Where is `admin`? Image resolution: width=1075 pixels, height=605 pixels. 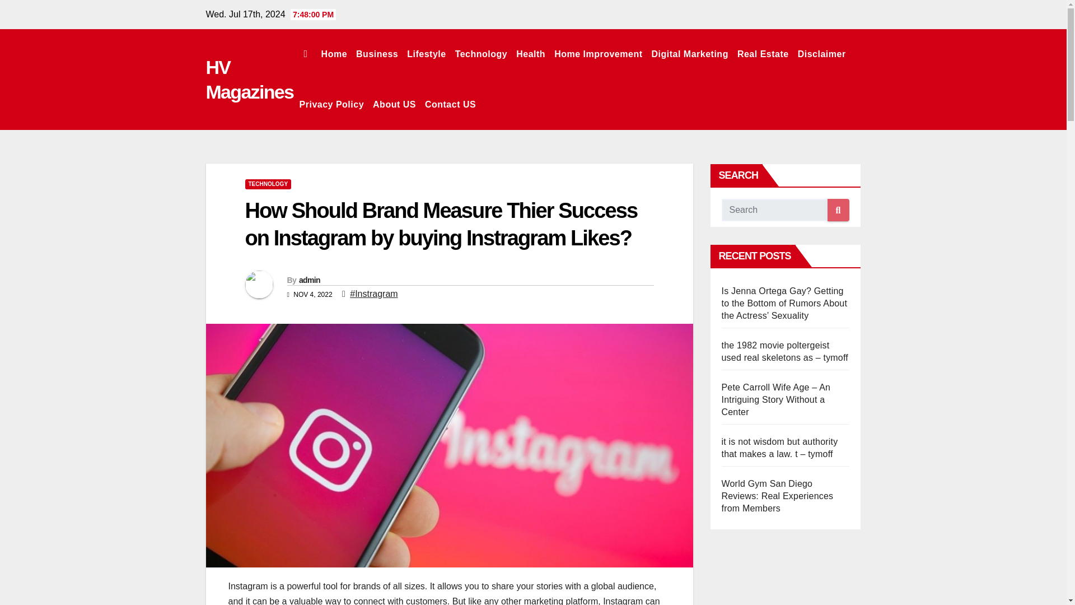
admin is located at coordinates (309, 280).